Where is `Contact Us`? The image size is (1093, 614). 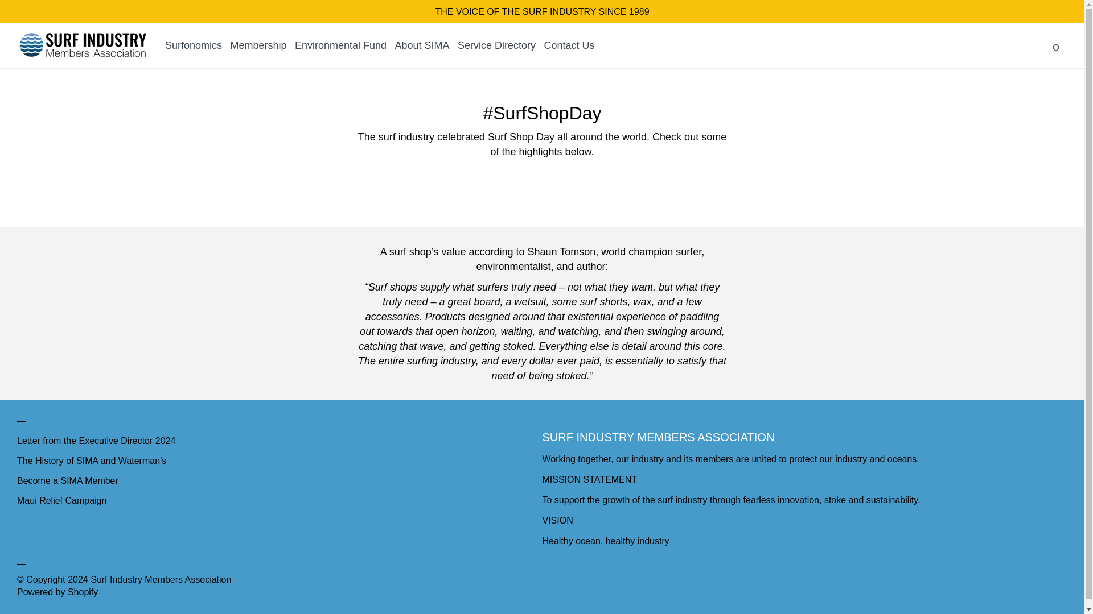
Contact Us is located at coordinates (569, 45).